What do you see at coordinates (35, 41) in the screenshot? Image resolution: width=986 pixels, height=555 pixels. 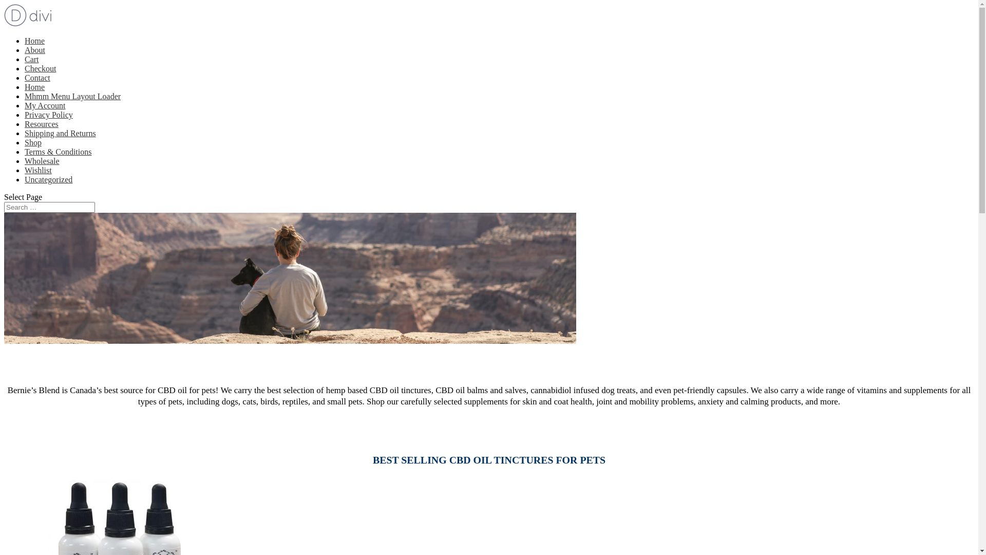 I see `Home` at bounding box center [35, 41].